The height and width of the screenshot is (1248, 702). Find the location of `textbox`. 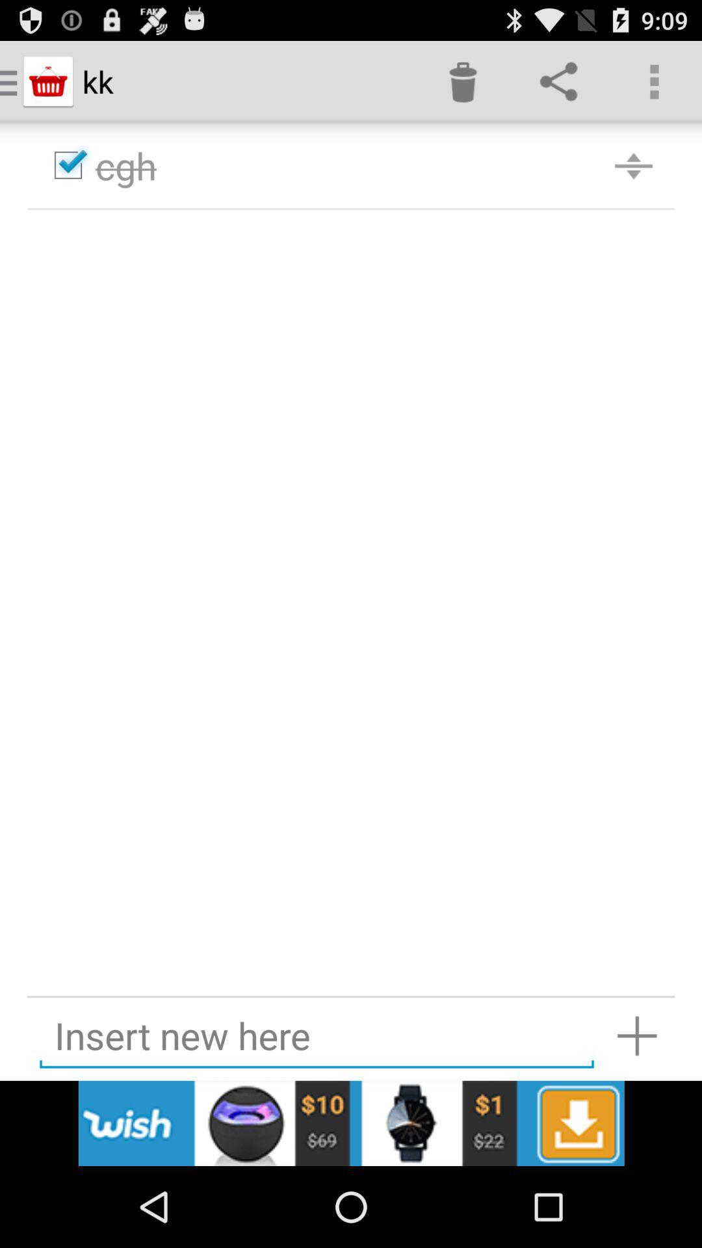

textbox is located at coordinates (317, 1036).